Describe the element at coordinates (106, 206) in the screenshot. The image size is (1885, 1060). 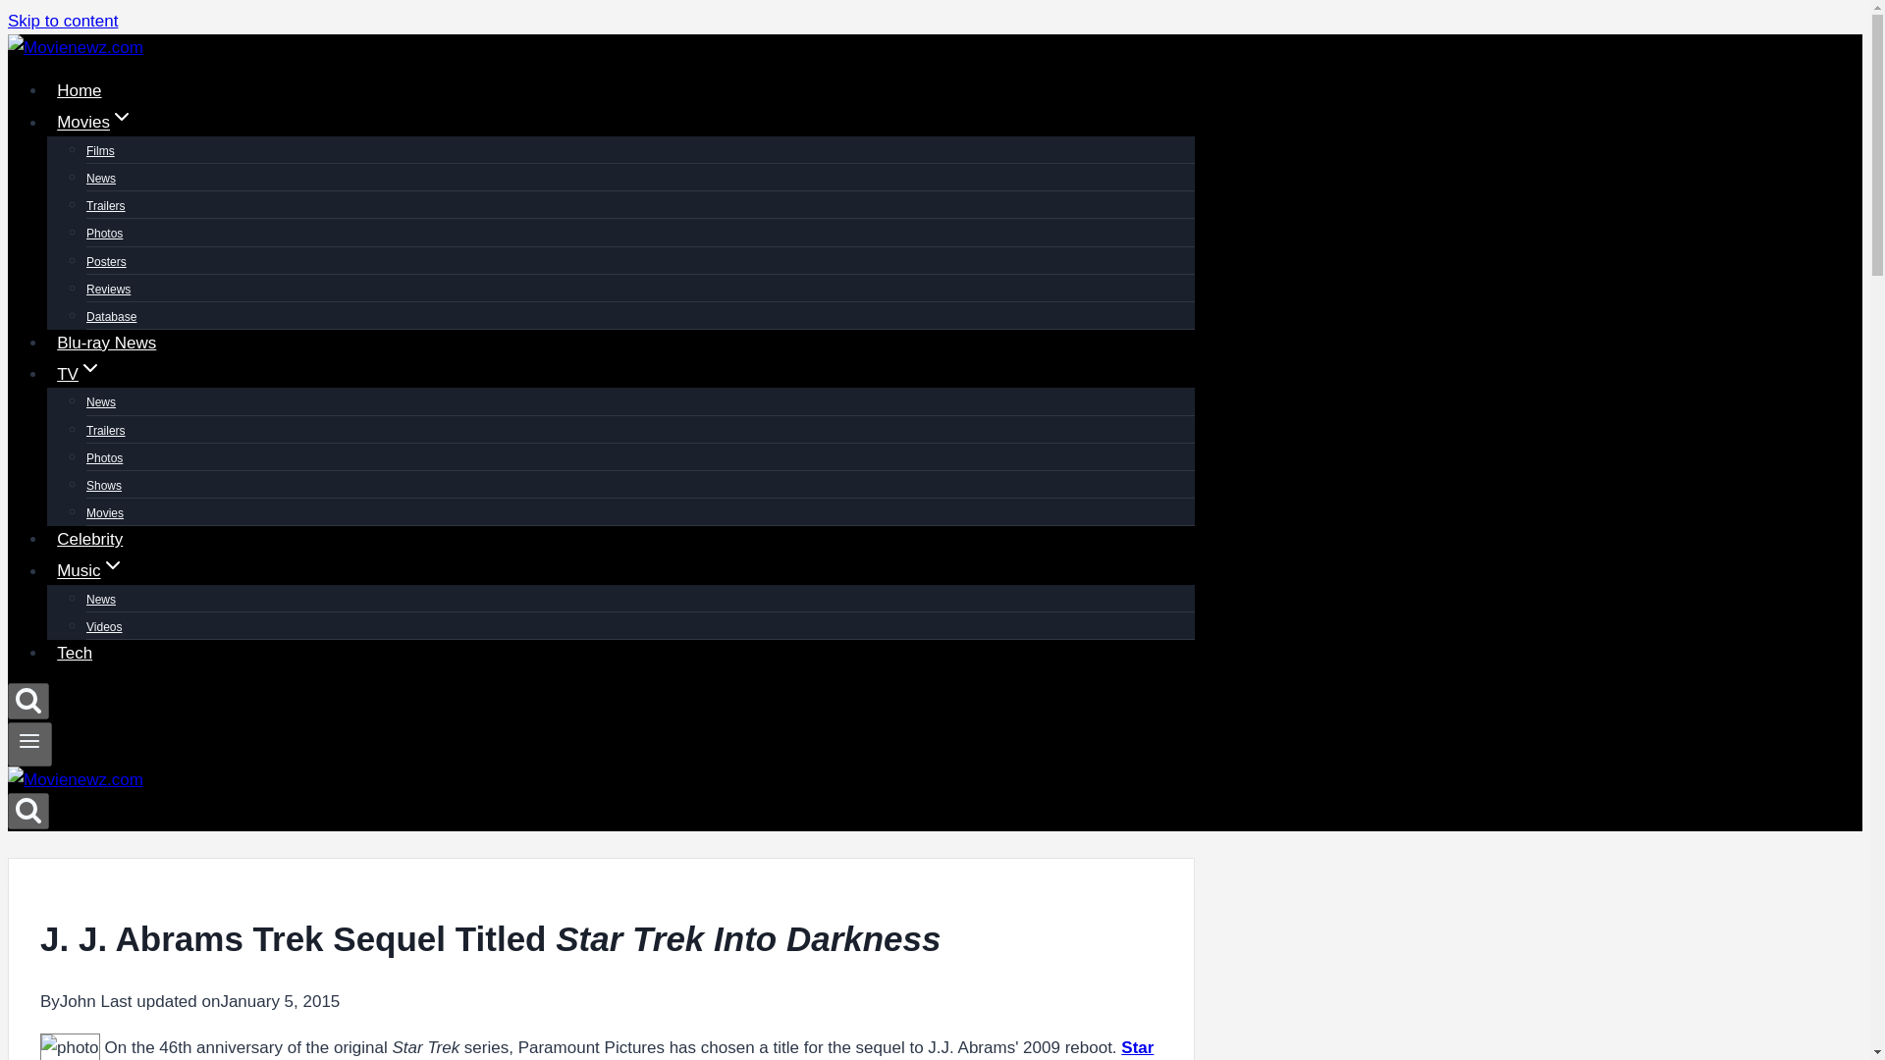
I see `Trailers` at that location.